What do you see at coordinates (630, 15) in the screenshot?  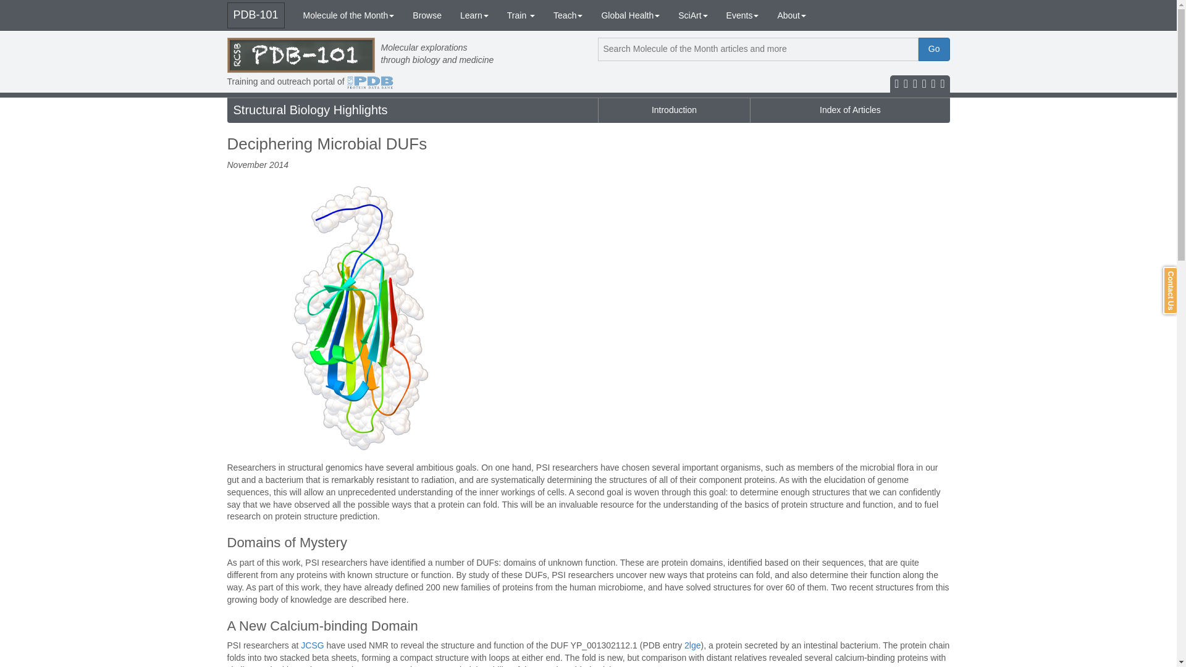 I see `Global Health` at bounding box center [630, 15].